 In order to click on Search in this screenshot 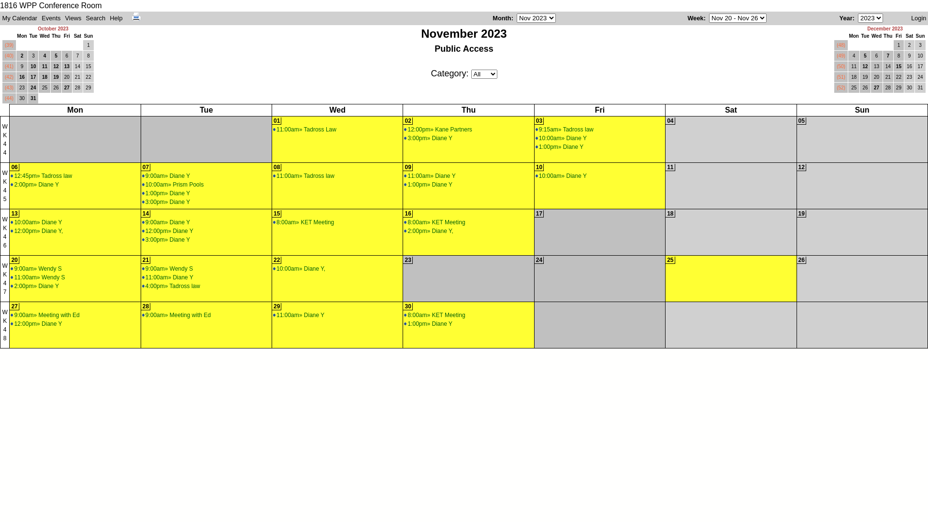, I will do `click(132, 32)`.